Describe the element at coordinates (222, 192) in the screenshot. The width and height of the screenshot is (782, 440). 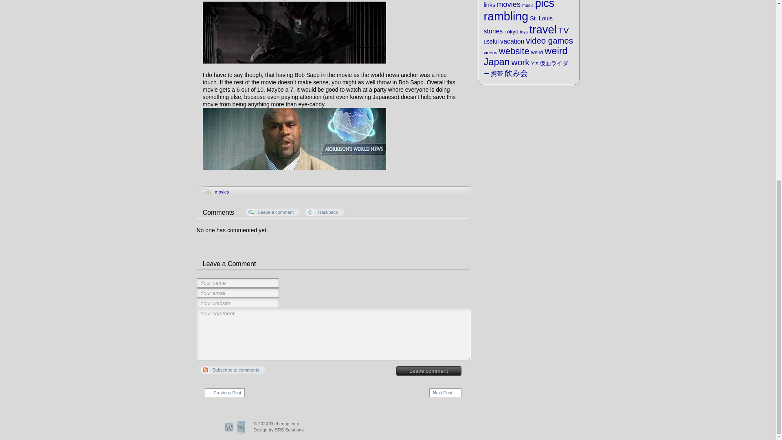
I see `movies` at that location.